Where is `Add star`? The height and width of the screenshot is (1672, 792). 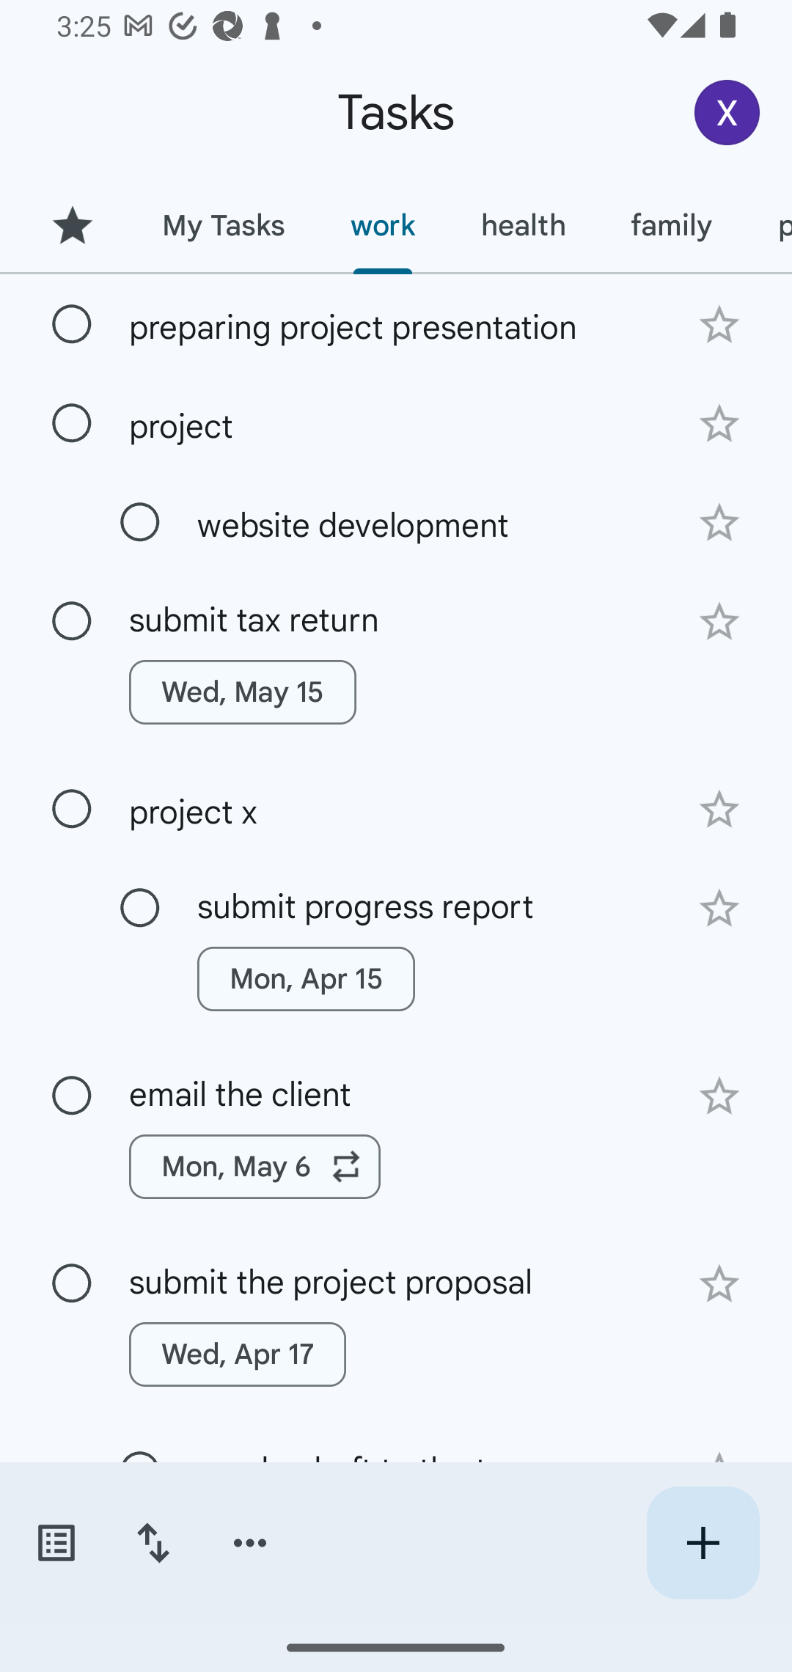
Add star is located at coordinates (719, 809).